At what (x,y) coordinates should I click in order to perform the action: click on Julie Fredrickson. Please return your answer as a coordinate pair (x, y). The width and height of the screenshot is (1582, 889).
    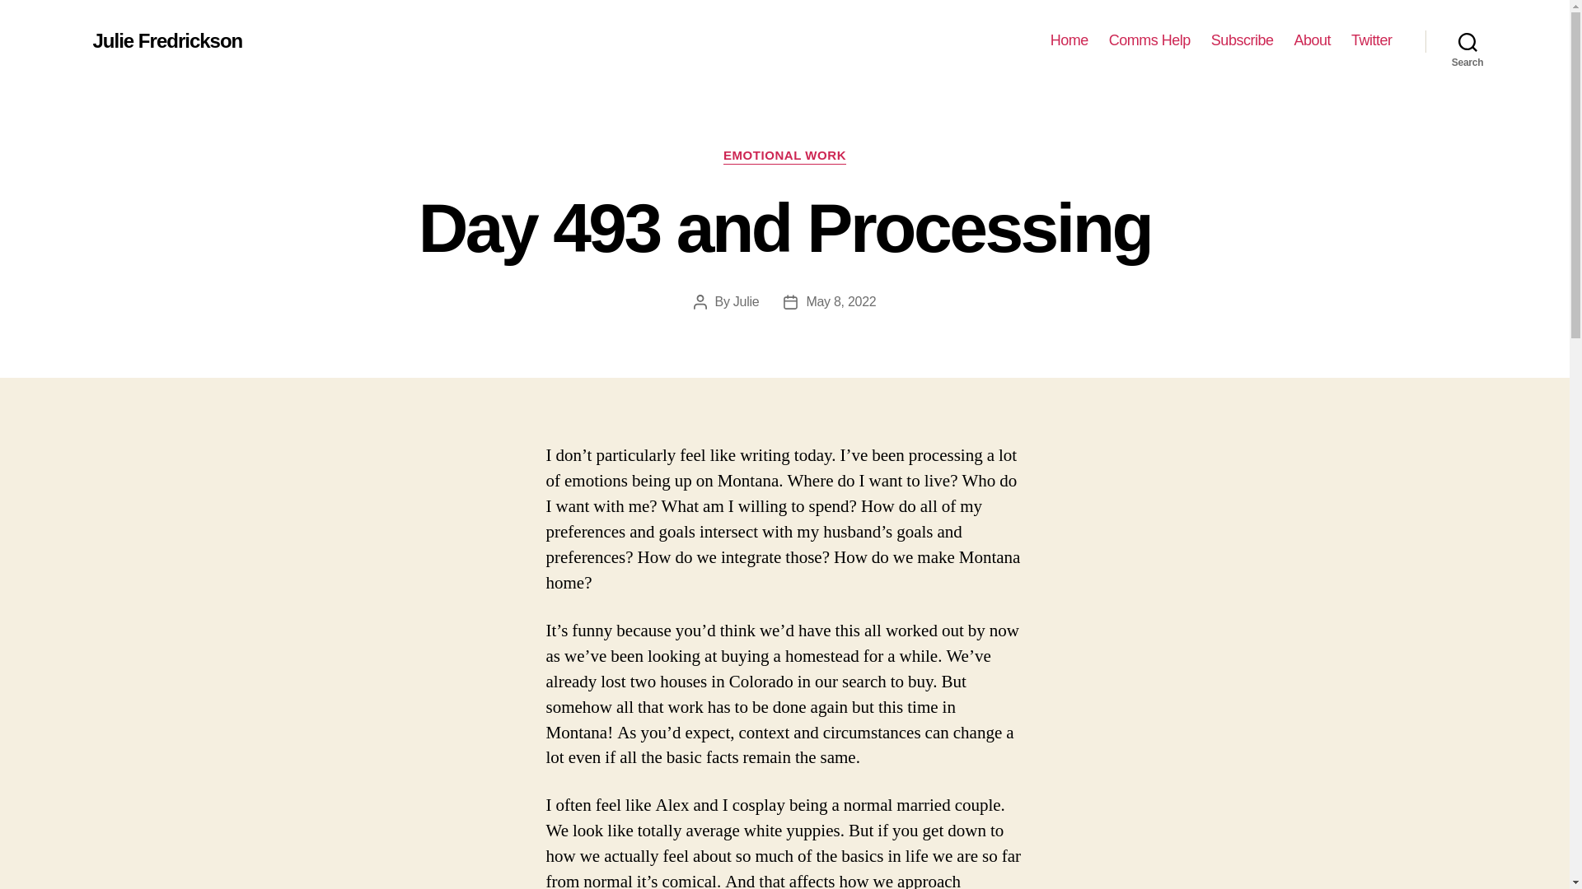
    Looking at the image, I should click on (166, 40).